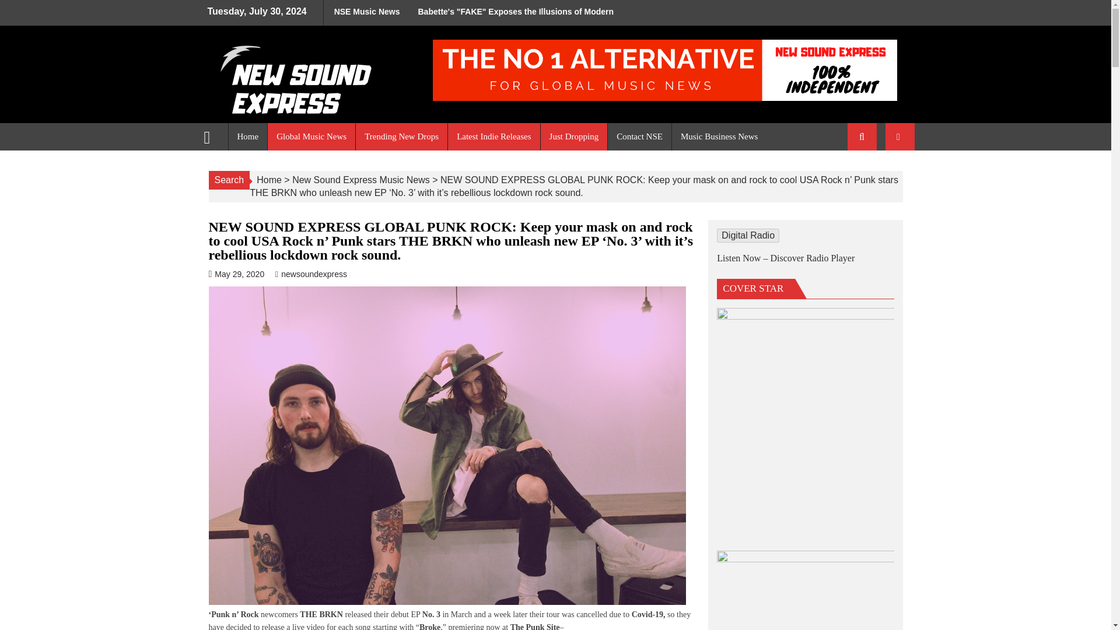 This screenshot has height=630, width=1120. Describe the element at coordinates (748, 236) in the screenshot. I see `Digital Radio` at that location.